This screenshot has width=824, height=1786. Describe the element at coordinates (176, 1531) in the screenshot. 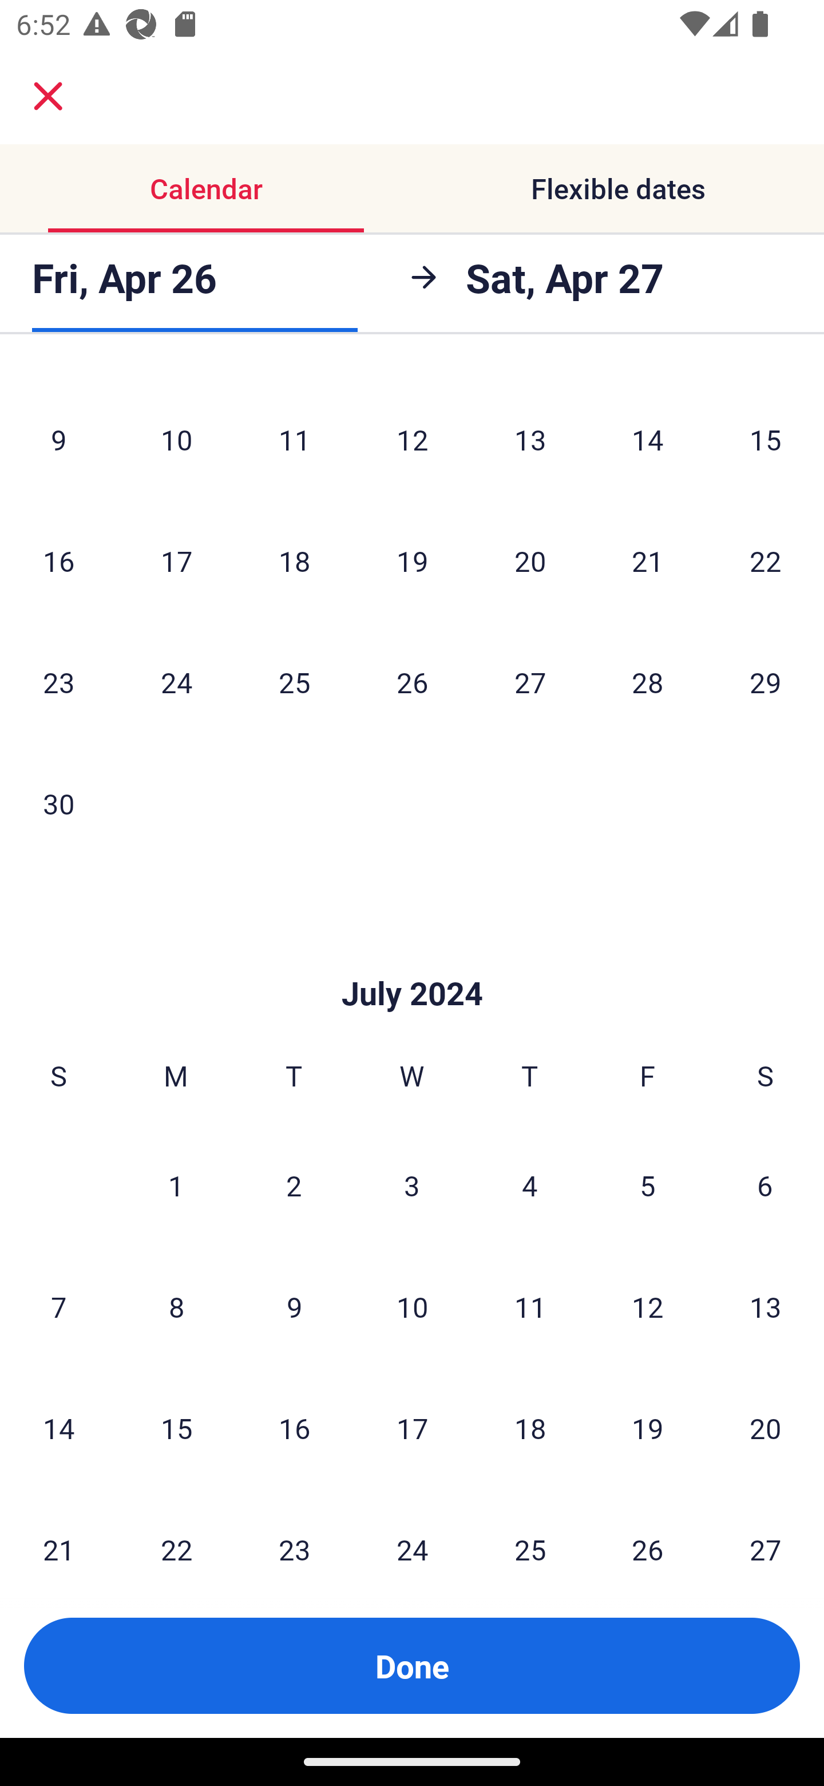

I see `22 Monday, July 22, 2024` at that location.